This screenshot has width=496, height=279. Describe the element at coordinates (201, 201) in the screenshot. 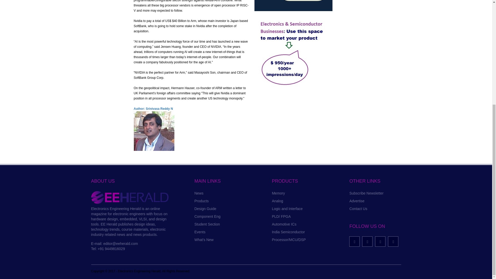

I see `Products` at that location.